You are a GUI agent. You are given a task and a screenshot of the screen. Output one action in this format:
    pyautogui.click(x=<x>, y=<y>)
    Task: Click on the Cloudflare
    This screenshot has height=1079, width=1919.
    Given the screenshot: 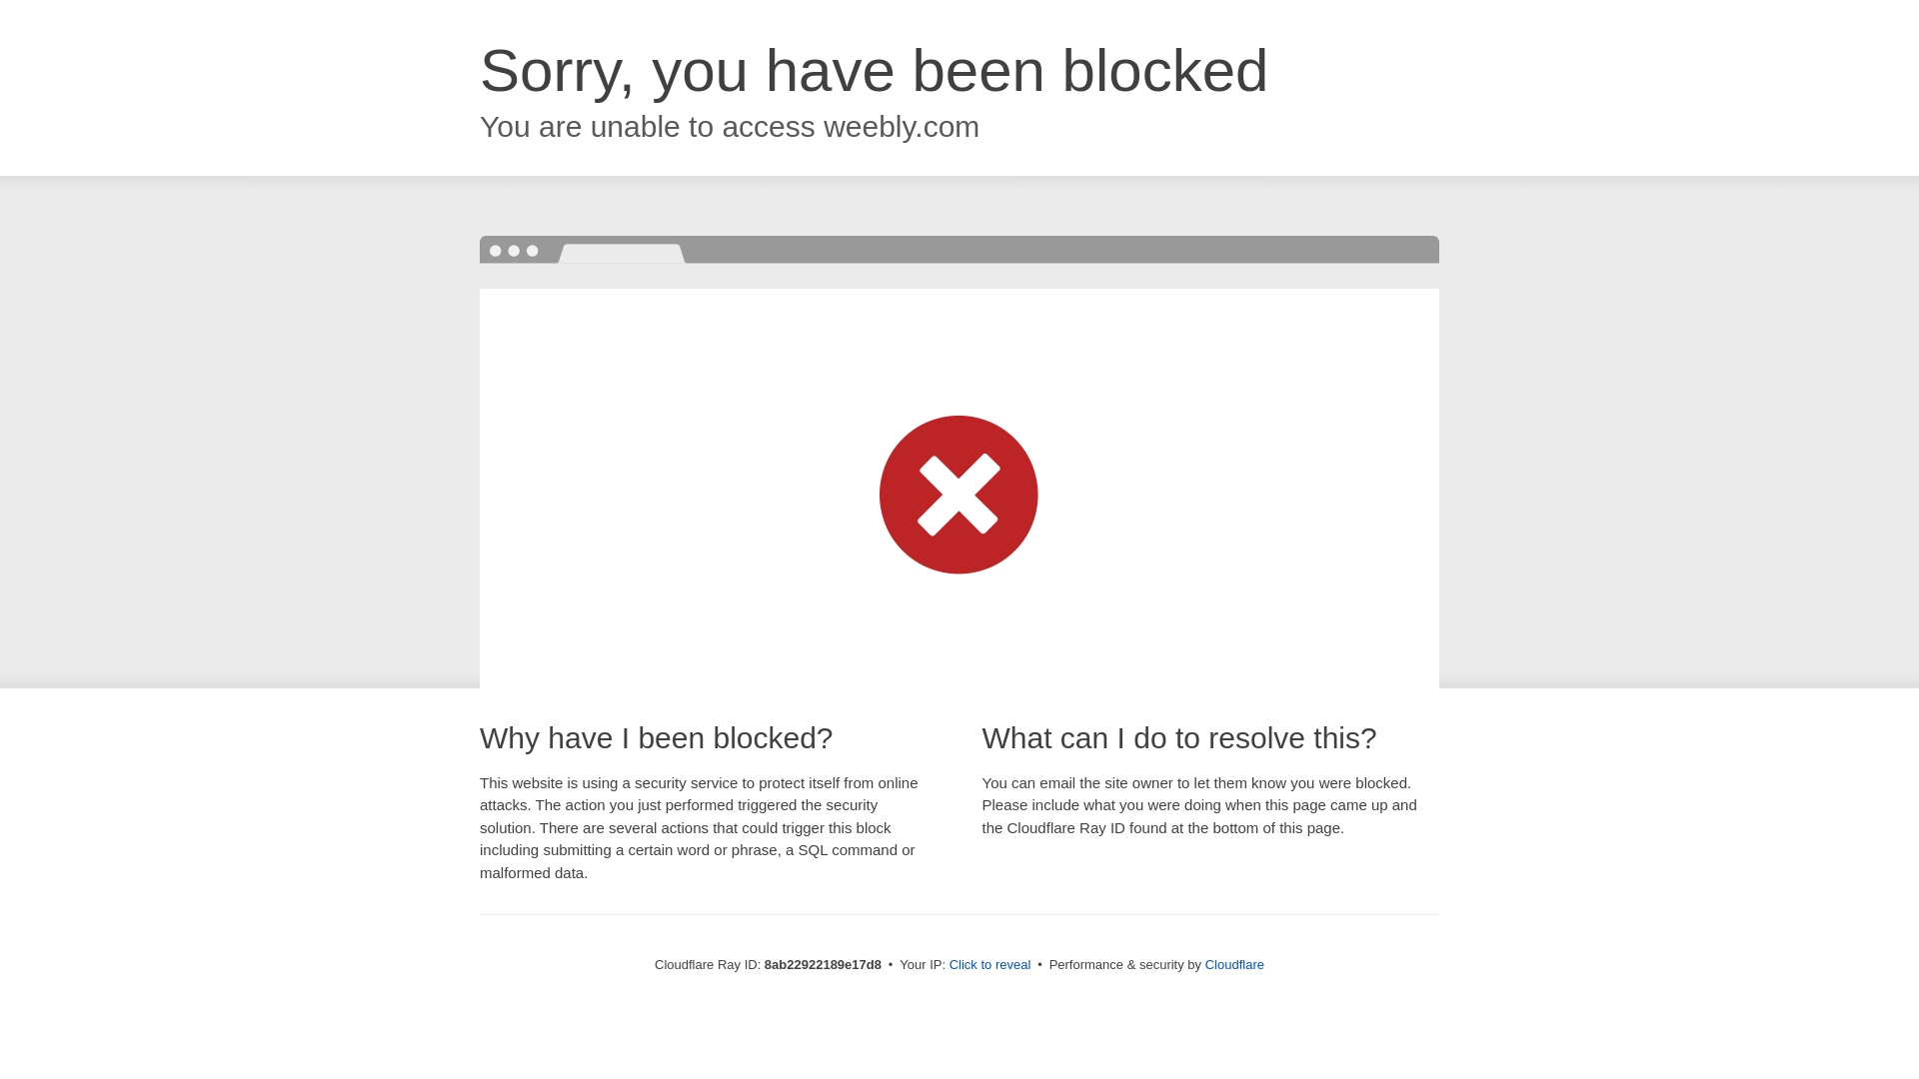 What is the action you would take?
    pyautogui.click(x=1234, y=964)
    